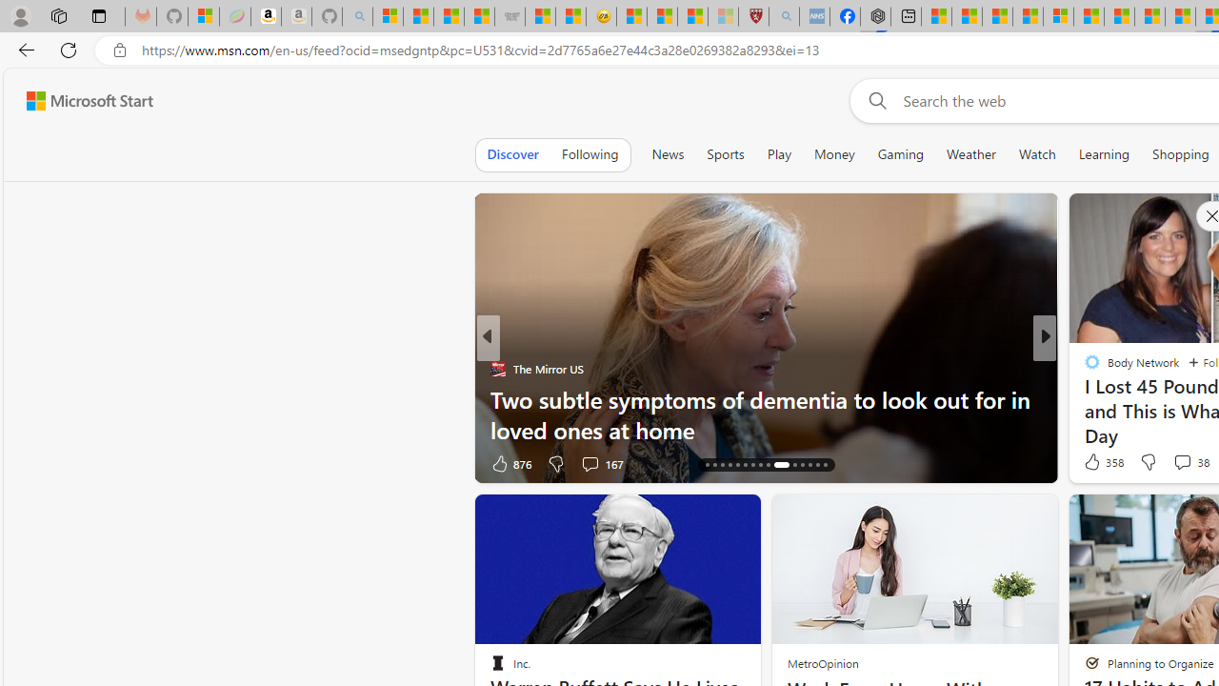 Image resolution: width=1219 pixels, height=686 pixels. Describe the element at coordinates (58, 15) in the screenshot. I see `Workspaces` at that location.